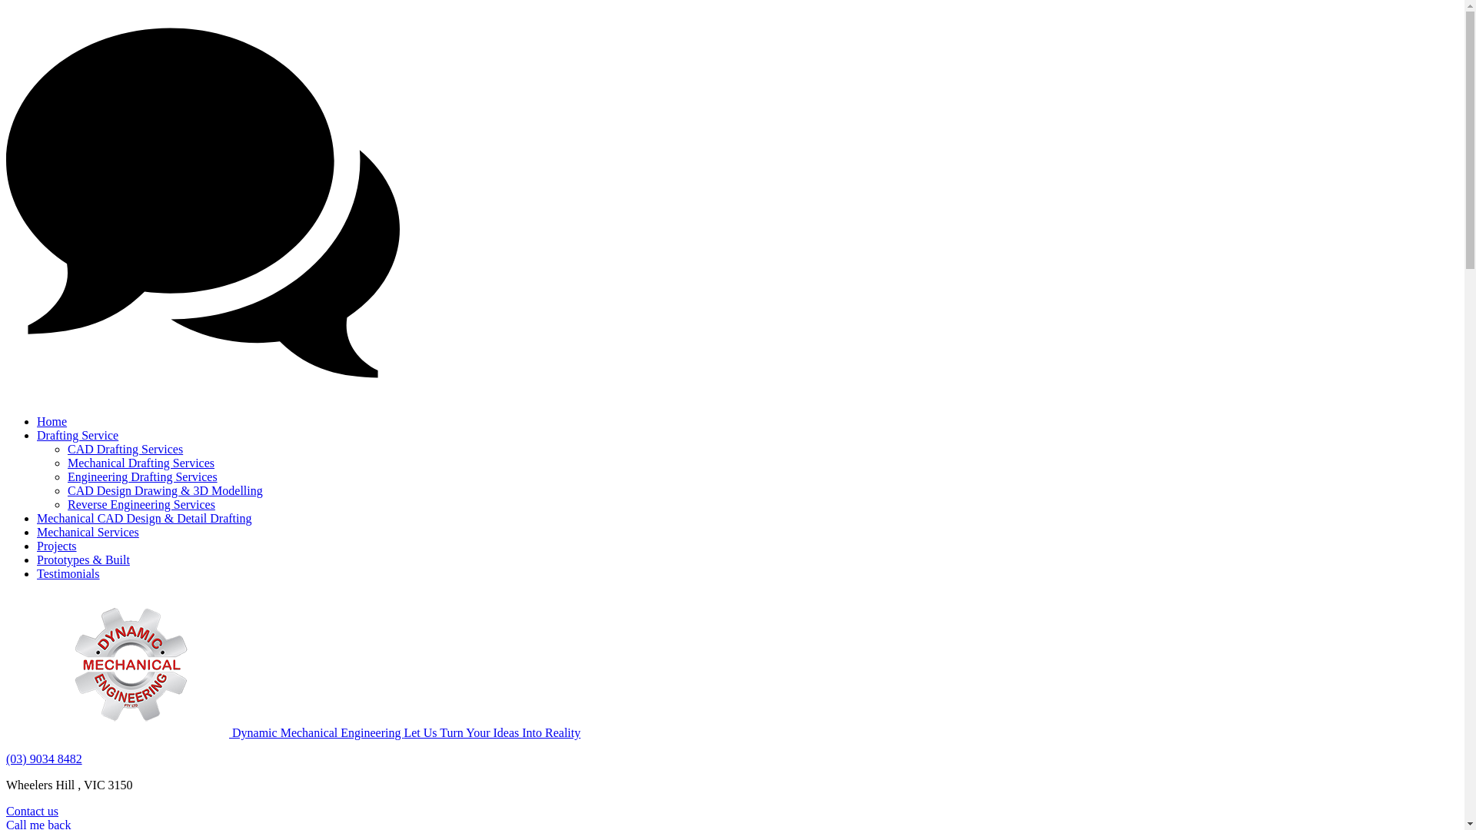 This screenshot has width=1476, height=830. What do you see at coordinates (125, 449) in the screenshot?
I see `CAD Drafting Services` at bounding box center [125, 449].